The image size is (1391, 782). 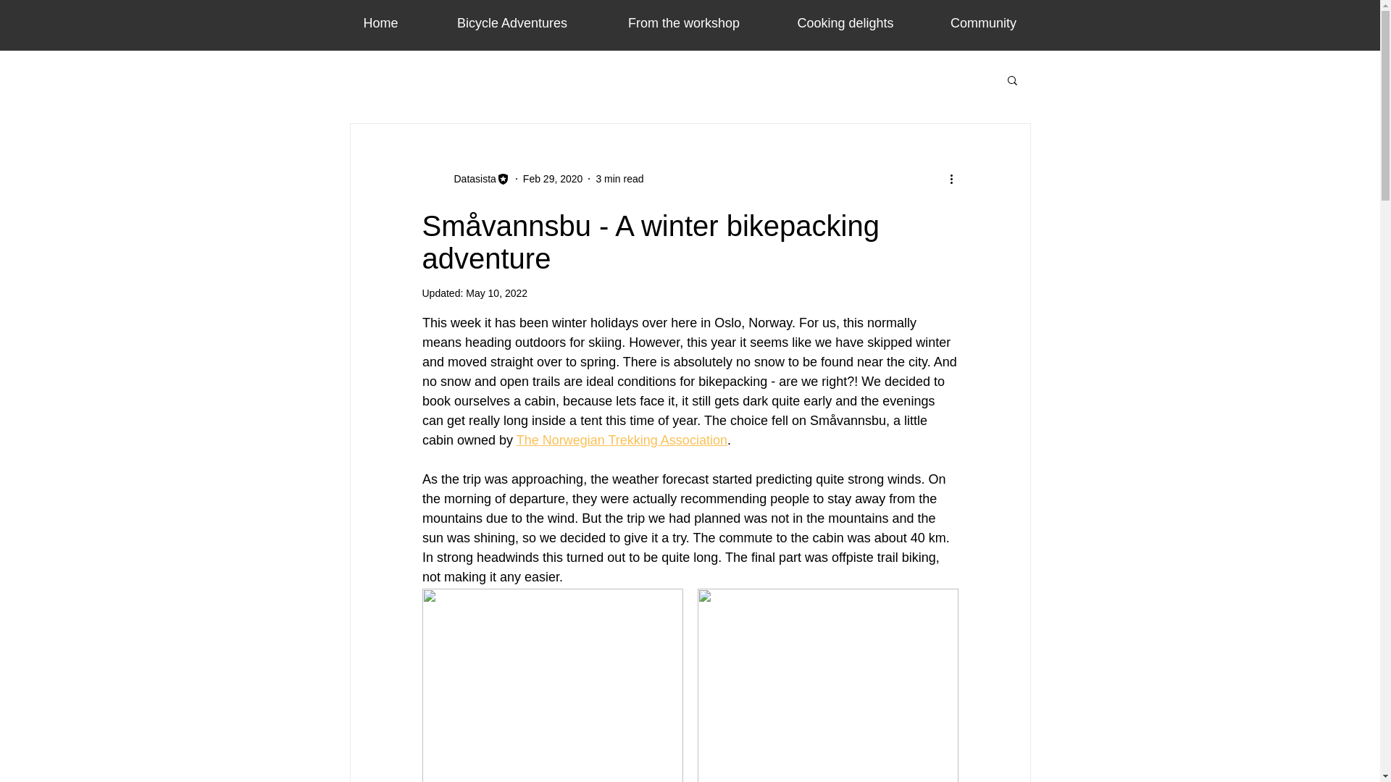 I want to click on Community, so click(x=982, y=23).